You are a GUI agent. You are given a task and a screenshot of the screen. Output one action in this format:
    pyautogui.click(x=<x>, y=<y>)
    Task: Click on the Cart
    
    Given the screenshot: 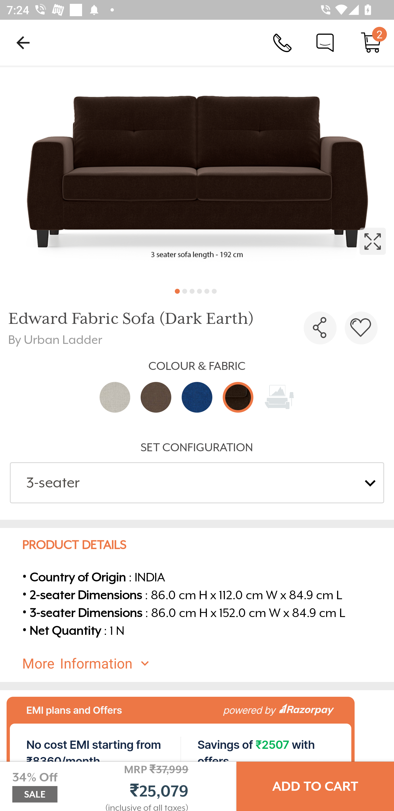 What is the action you would take?
    pyautogui.click(x=371, y=42)
    